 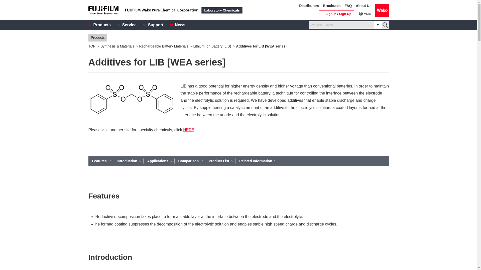 What do you see at coordinates (220, 161) in the screenshot?
I see `Product List` at bounding box center [220, 161].